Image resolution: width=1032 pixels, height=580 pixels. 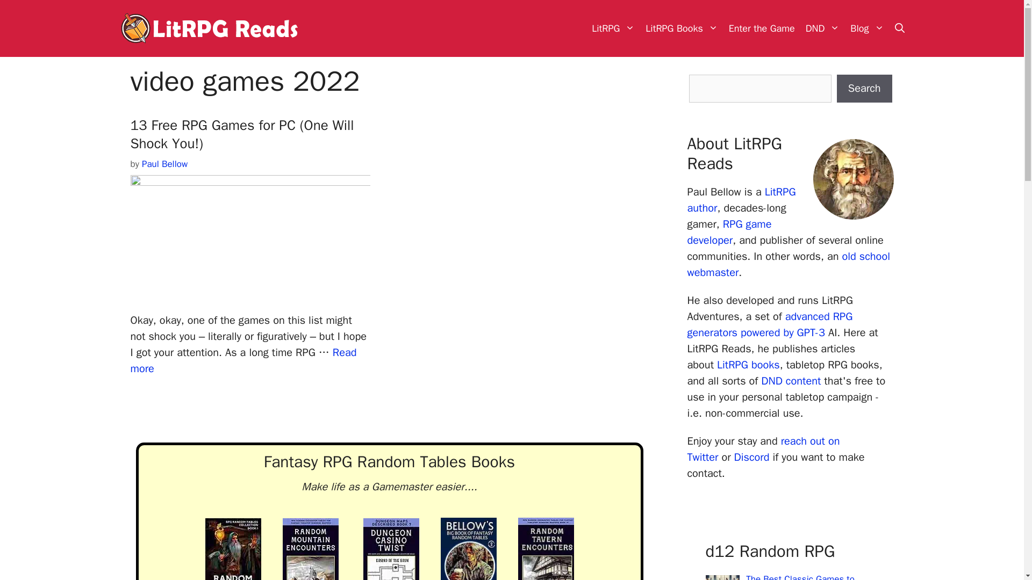 What do you see at coordinates (866, 28) in the screenshot?
I see `Blog` at bounding box center [866, 28].